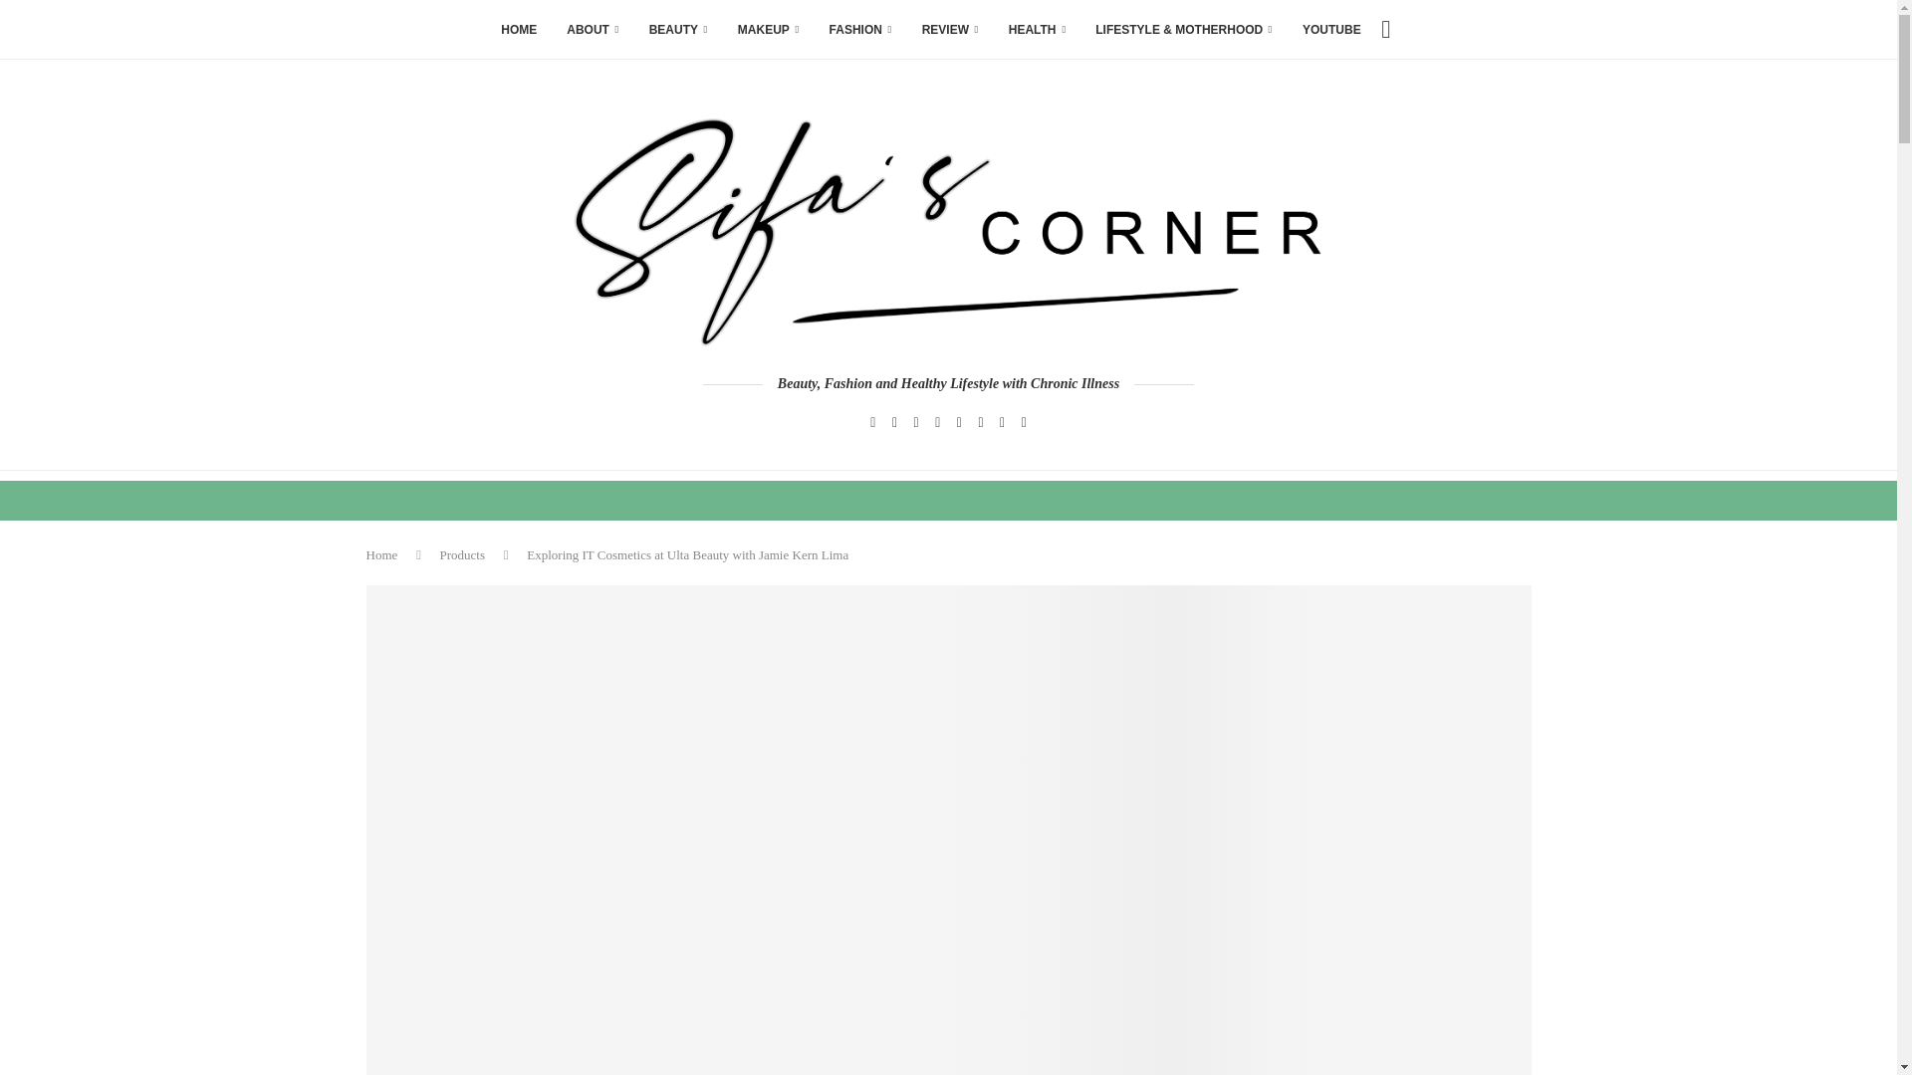  I want to click on BEAUTY, so click(678, 30).